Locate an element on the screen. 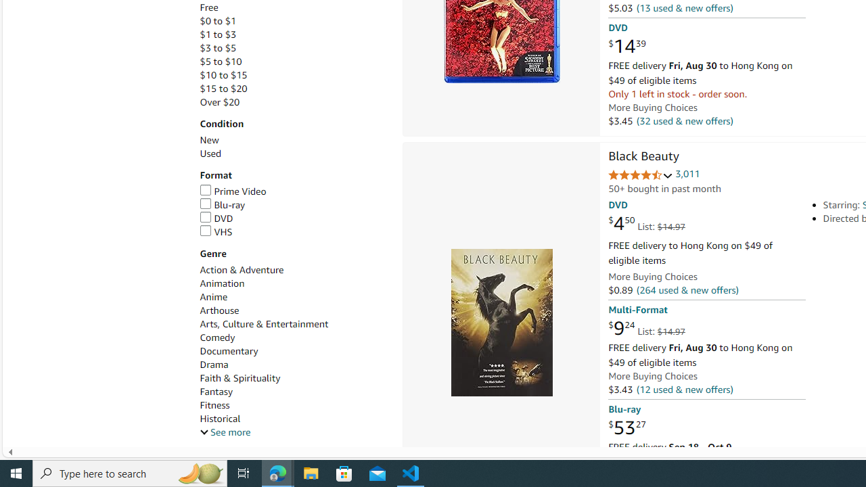 The image size is (866, 487). $15 to $20 is located at coordinates (223, 89).